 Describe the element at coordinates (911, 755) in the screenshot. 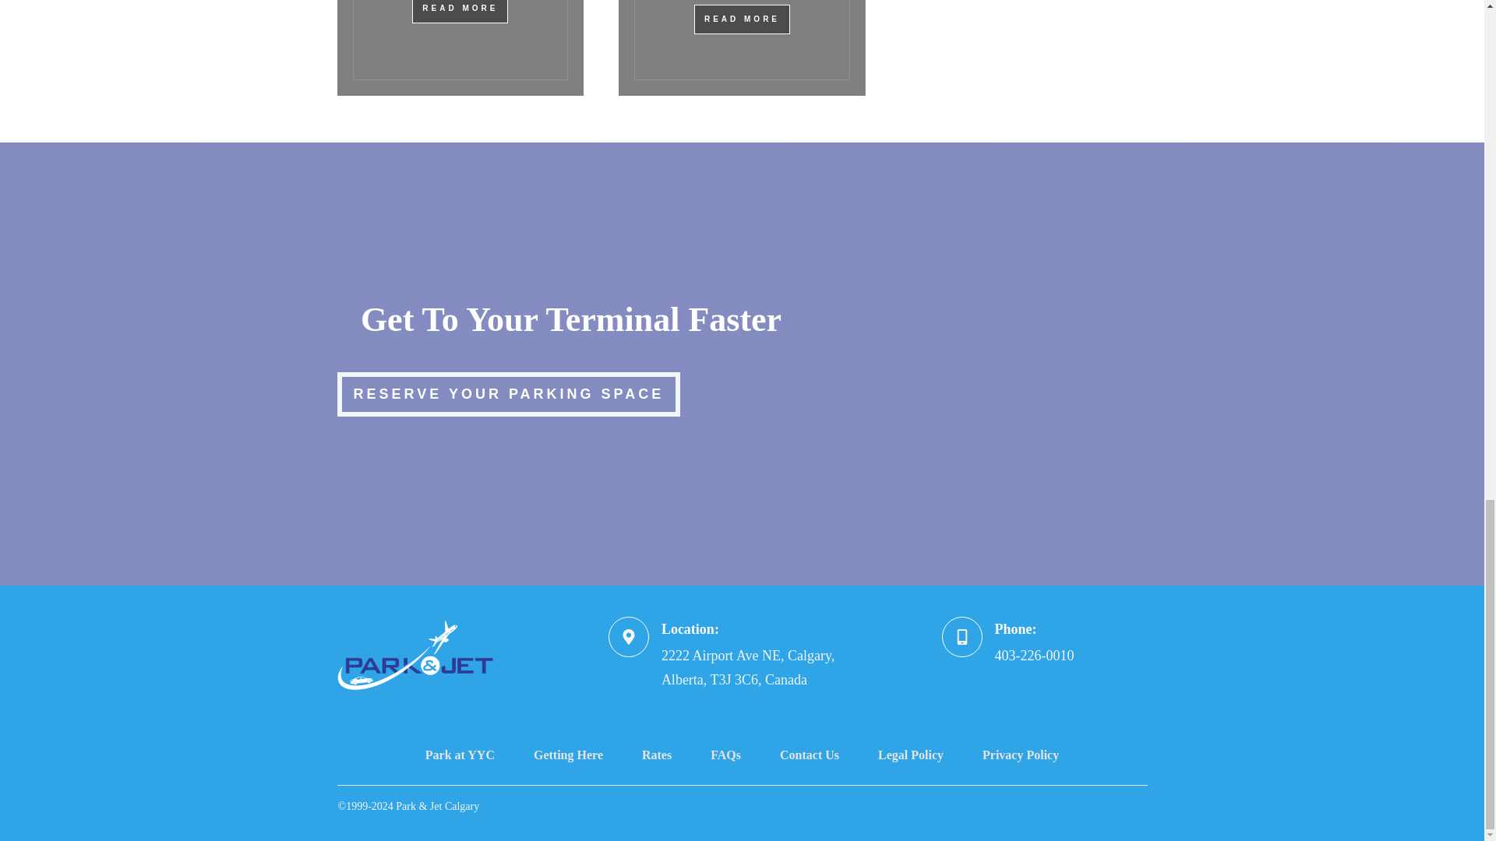

I see `Legal Policy` at that location.